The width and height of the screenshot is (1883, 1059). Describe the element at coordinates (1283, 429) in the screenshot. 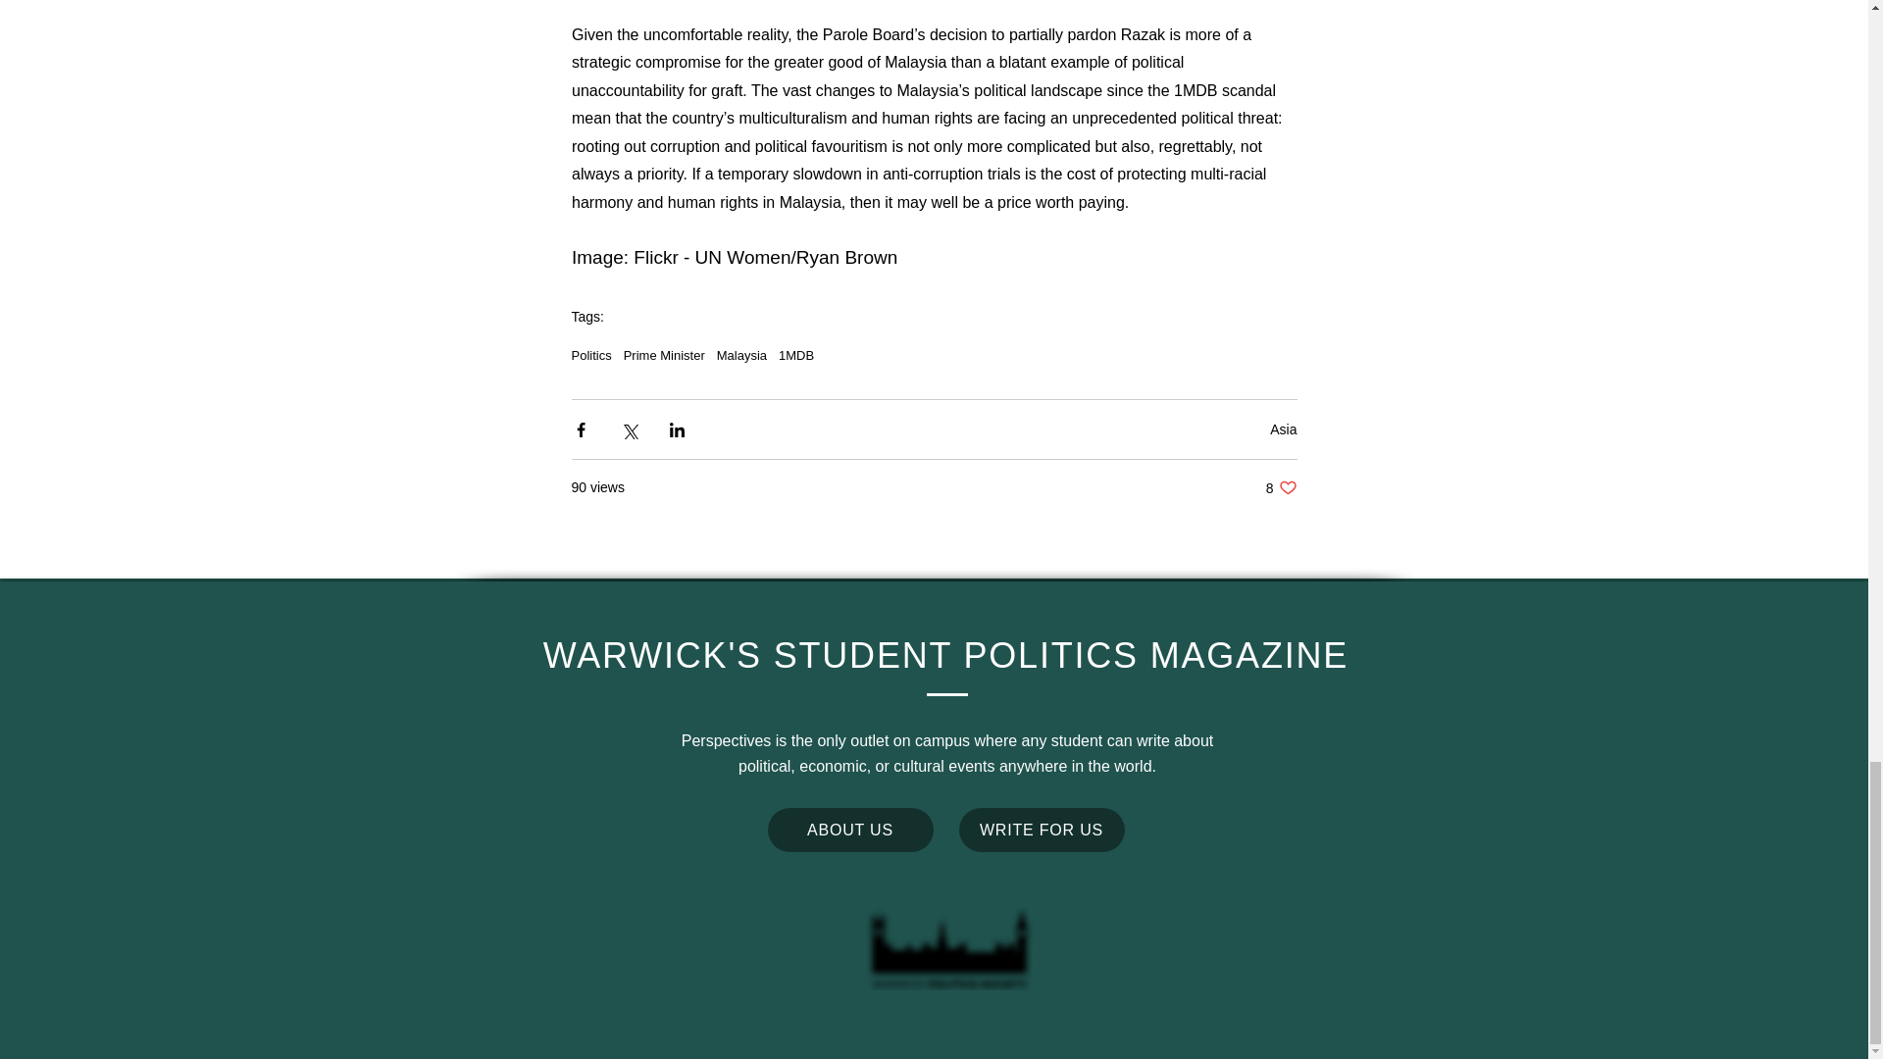

I see `1MDB` at that location.